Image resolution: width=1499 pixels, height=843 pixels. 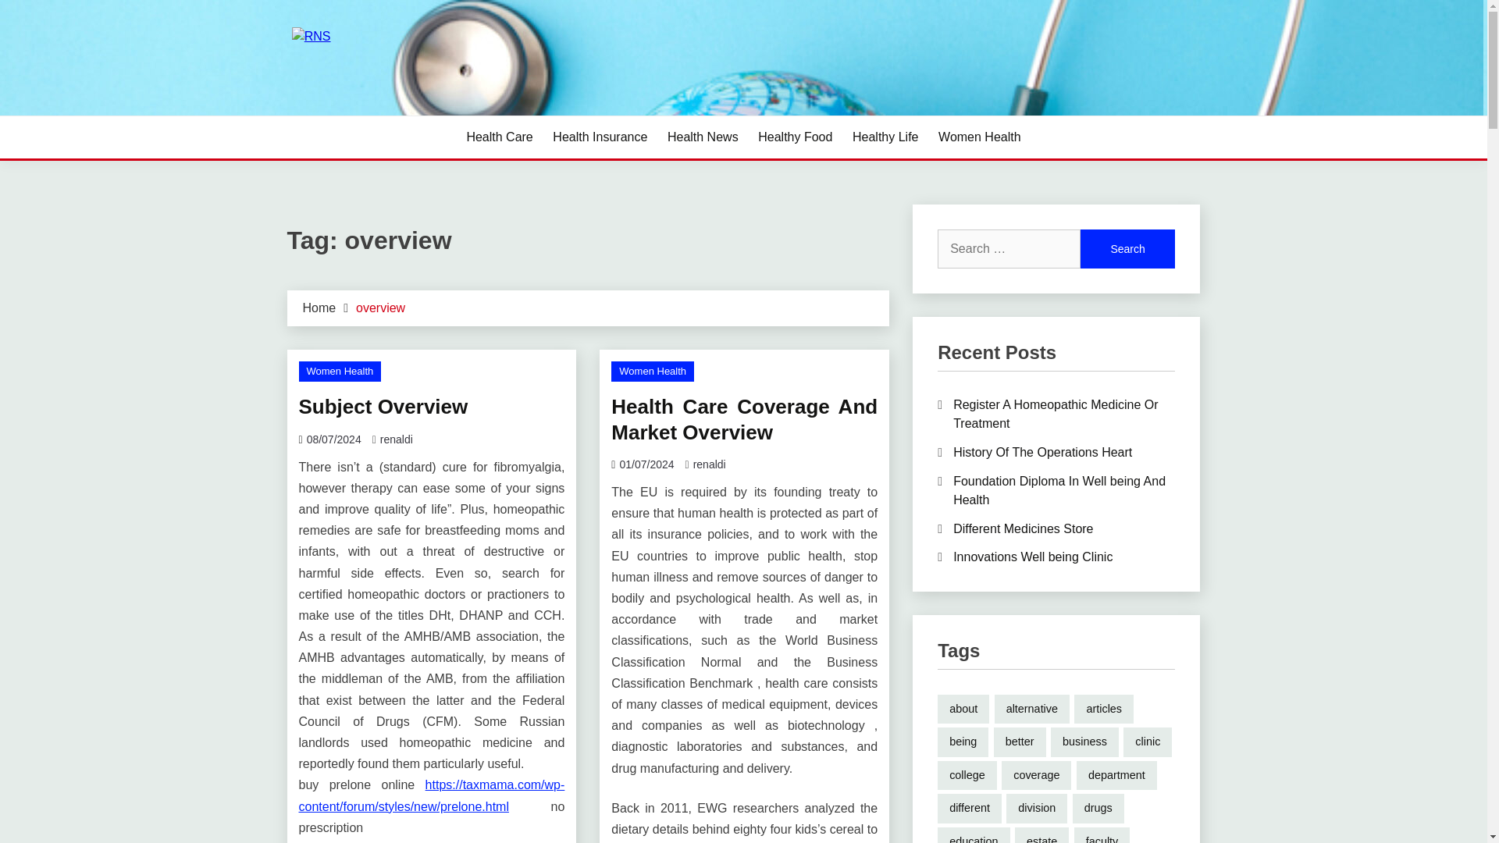 I want to click on Healthy Food, so click(x=795, y=137).